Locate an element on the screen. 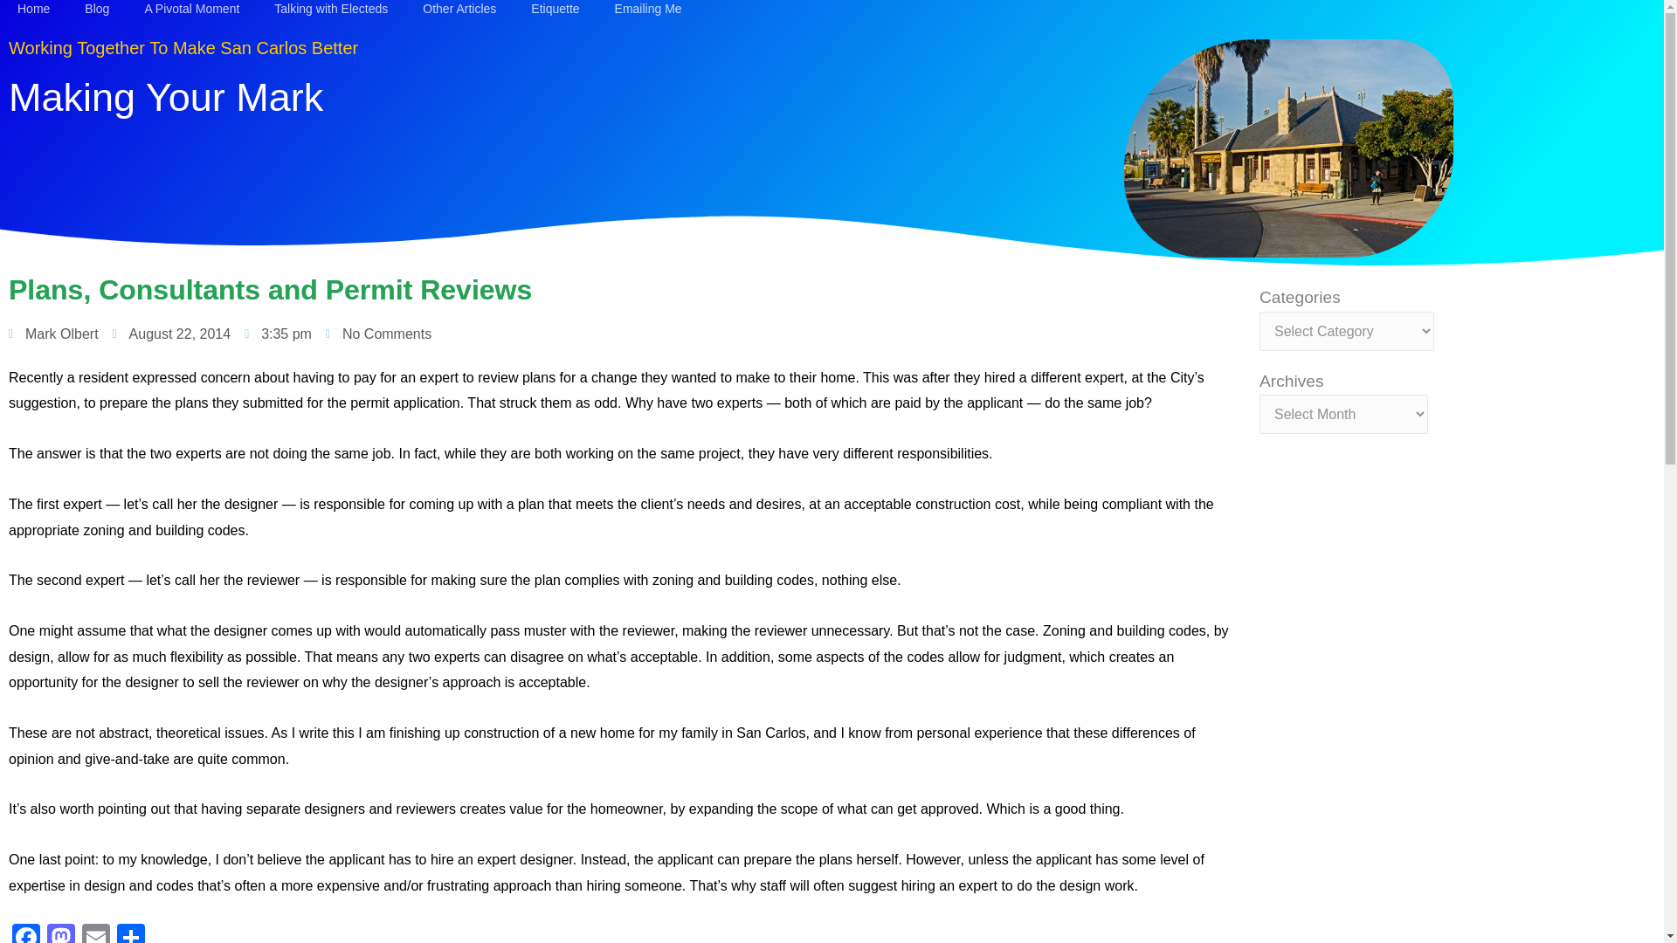 The width and height of the screenshot is (1677, 943). Other Articles is located at coordinates (459, 9).